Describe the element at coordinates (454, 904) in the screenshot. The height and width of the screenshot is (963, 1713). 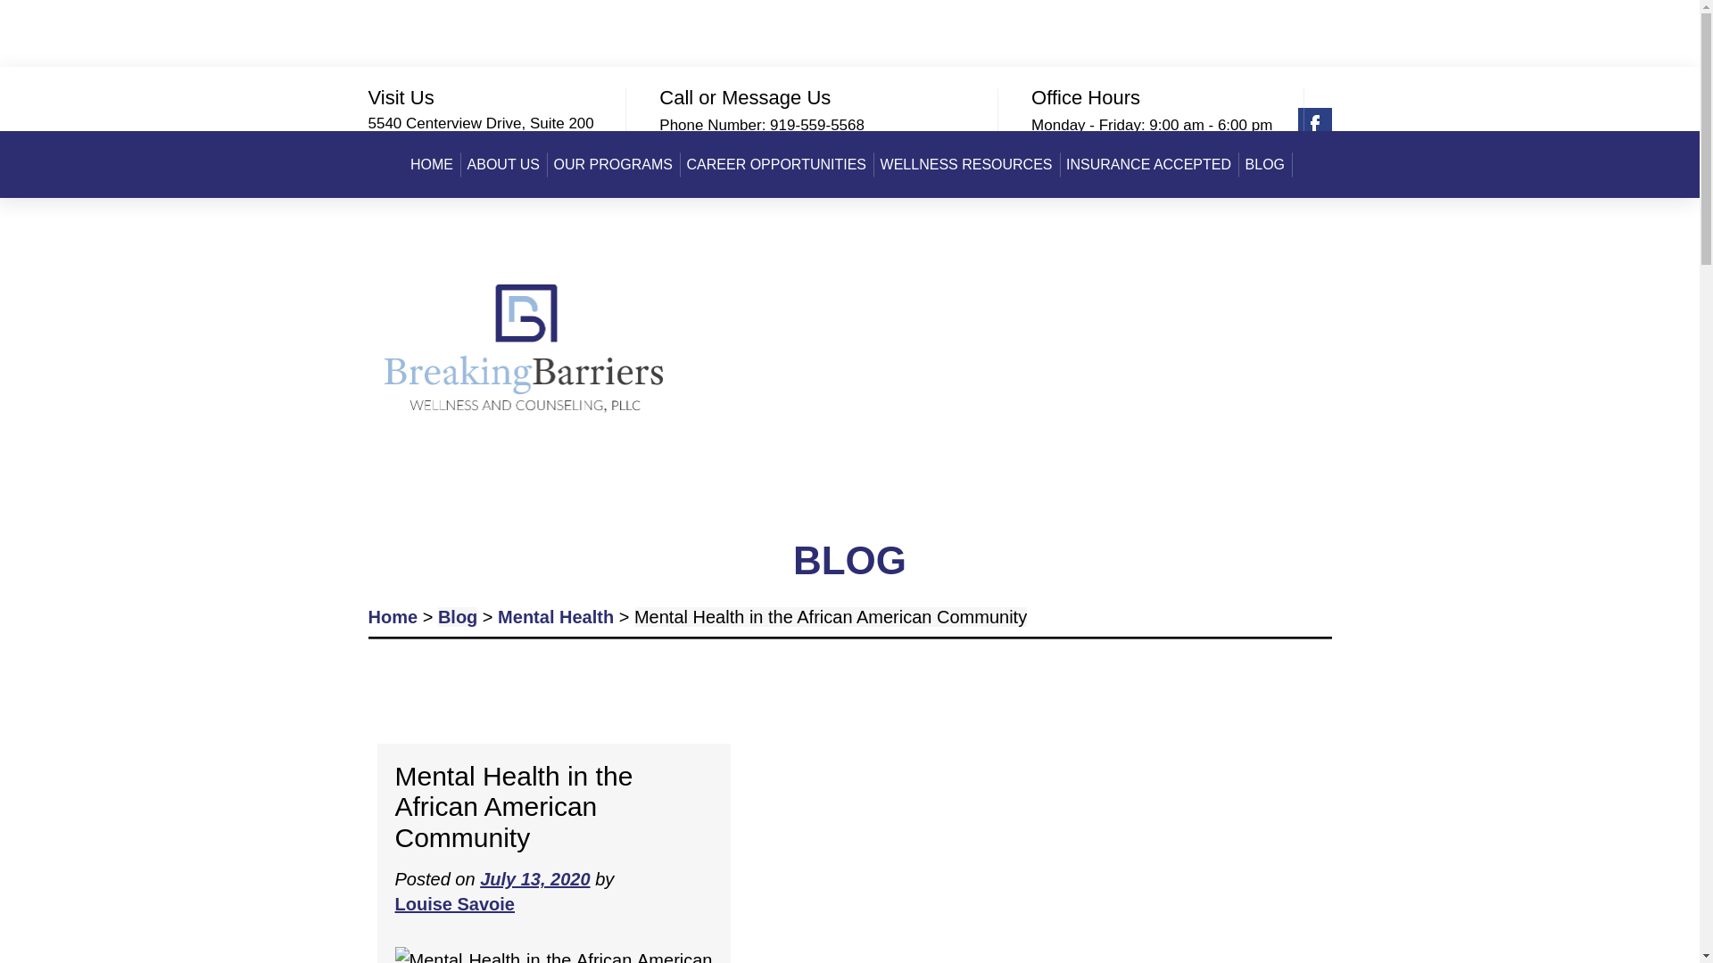
I see `Louise Savoie` at that location.